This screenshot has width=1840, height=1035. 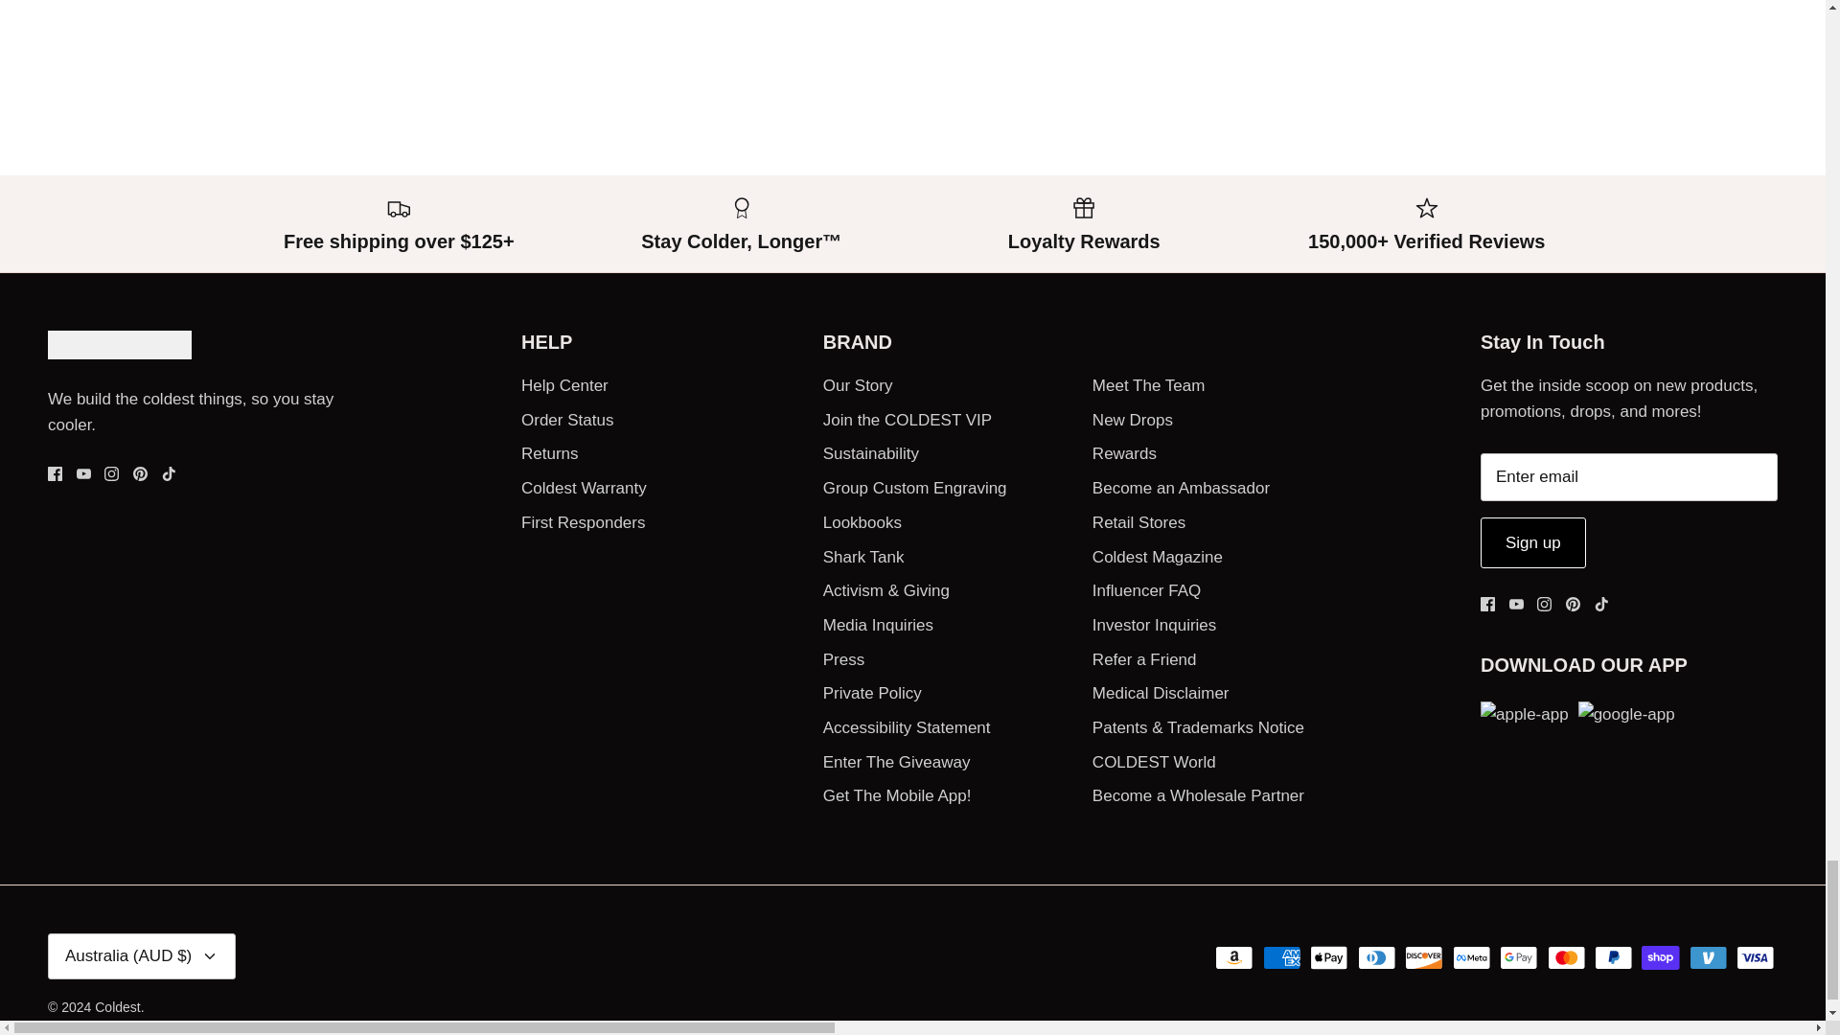 I want to click on Youtube, so click(x=1516, y=604).